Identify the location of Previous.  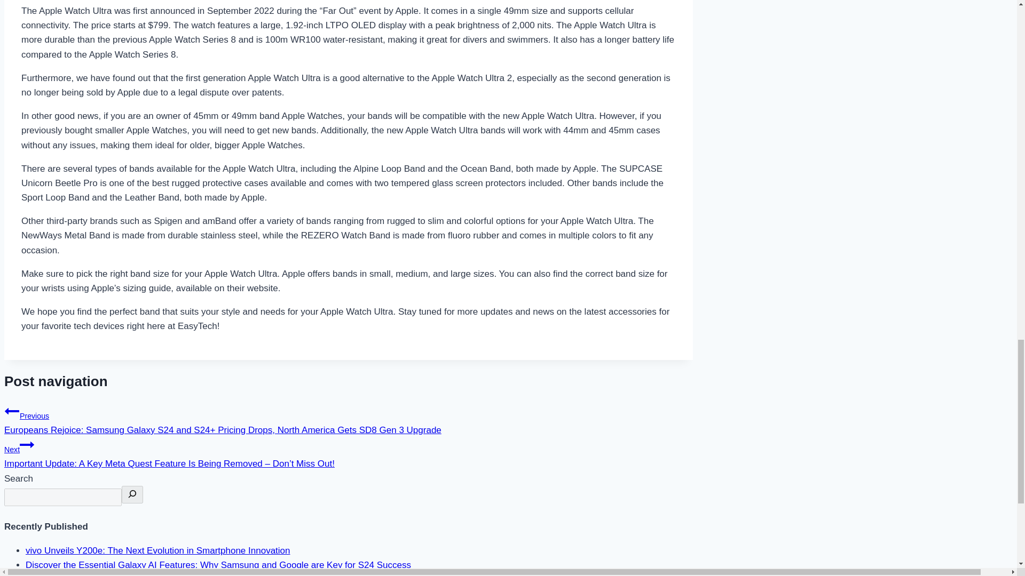
(12, 411).